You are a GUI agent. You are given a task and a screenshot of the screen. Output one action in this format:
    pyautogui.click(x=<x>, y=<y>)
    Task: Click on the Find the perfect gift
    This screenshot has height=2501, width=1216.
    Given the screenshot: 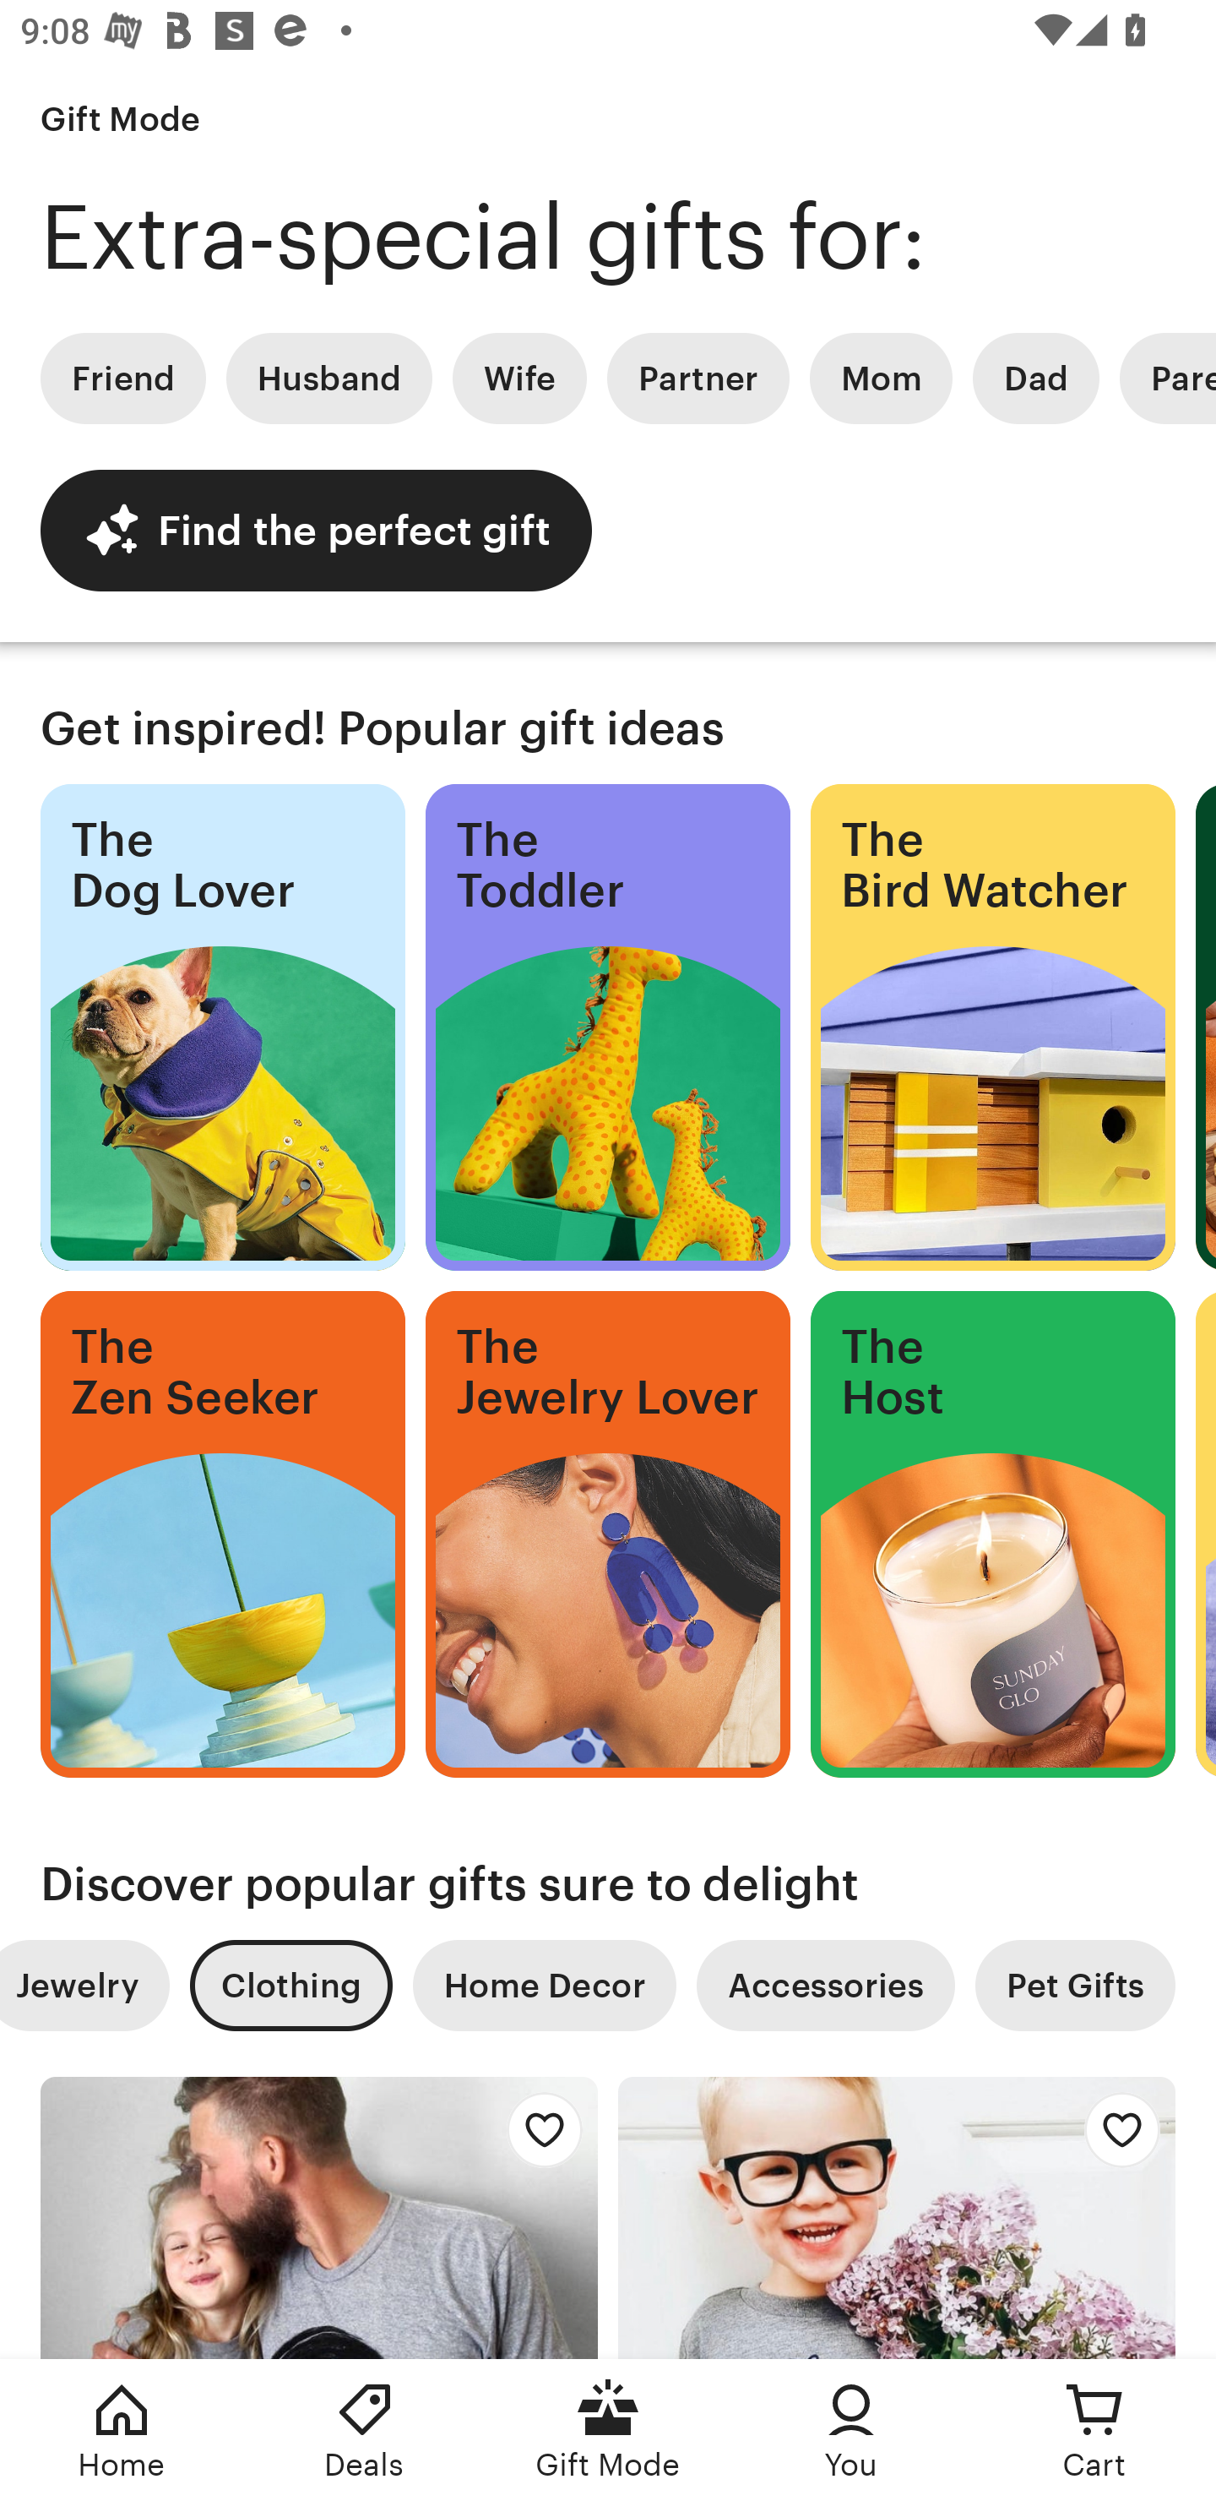 What is the action you would take?
    pyautogui.click(x=316, y=530)
    